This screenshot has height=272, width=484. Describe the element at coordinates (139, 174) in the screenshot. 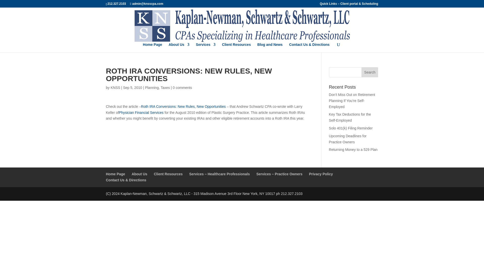

I see `About Us` at that location.